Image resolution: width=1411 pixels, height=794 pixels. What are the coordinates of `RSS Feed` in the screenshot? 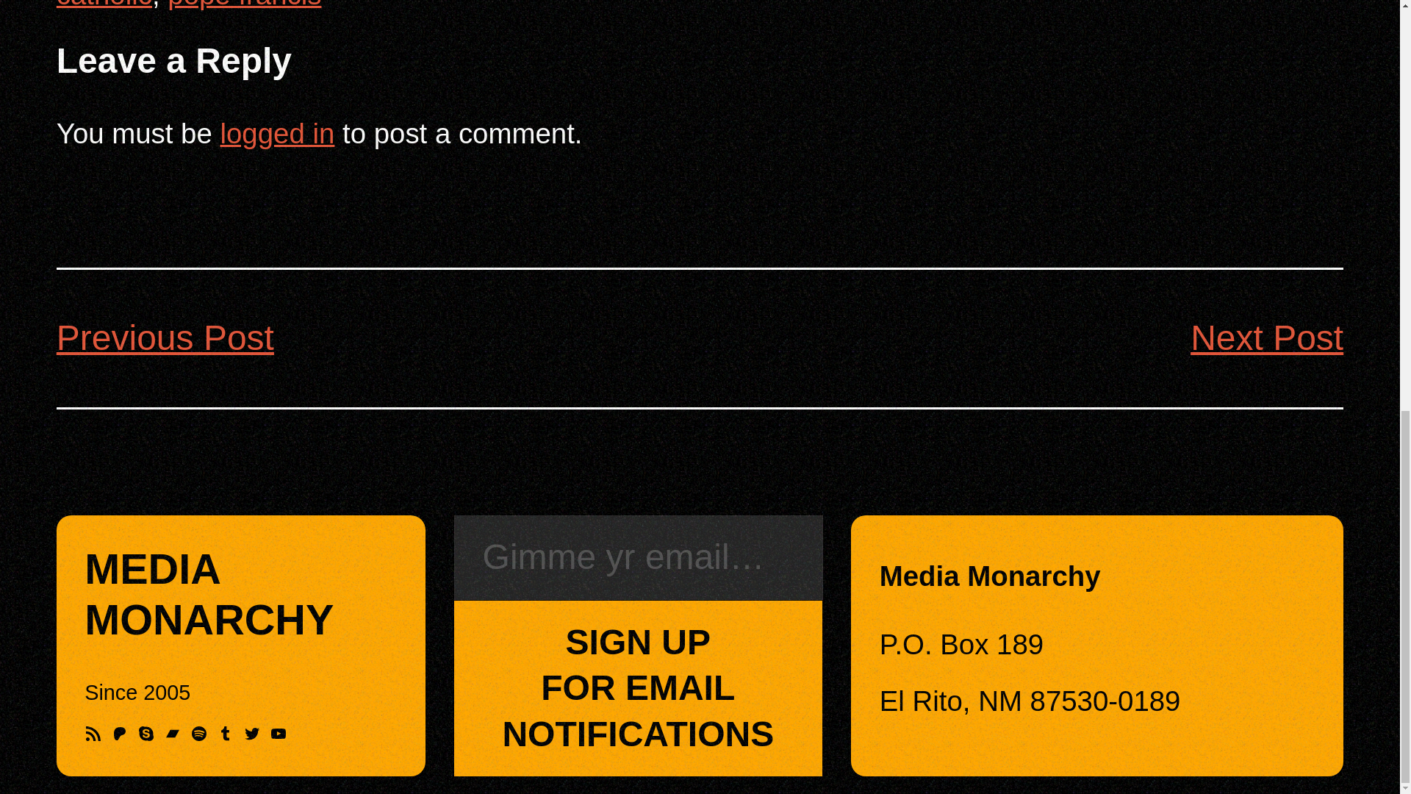 It's located at (93, 734).